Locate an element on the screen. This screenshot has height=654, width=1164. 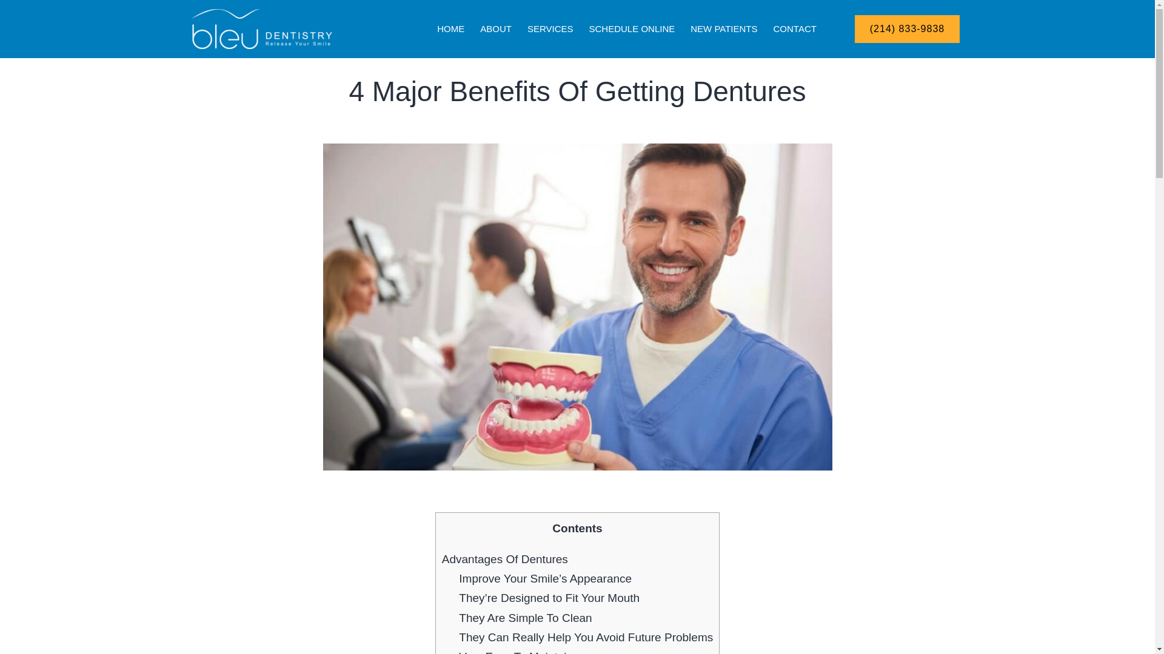
SERVICES is located at coordinates (550, 29).